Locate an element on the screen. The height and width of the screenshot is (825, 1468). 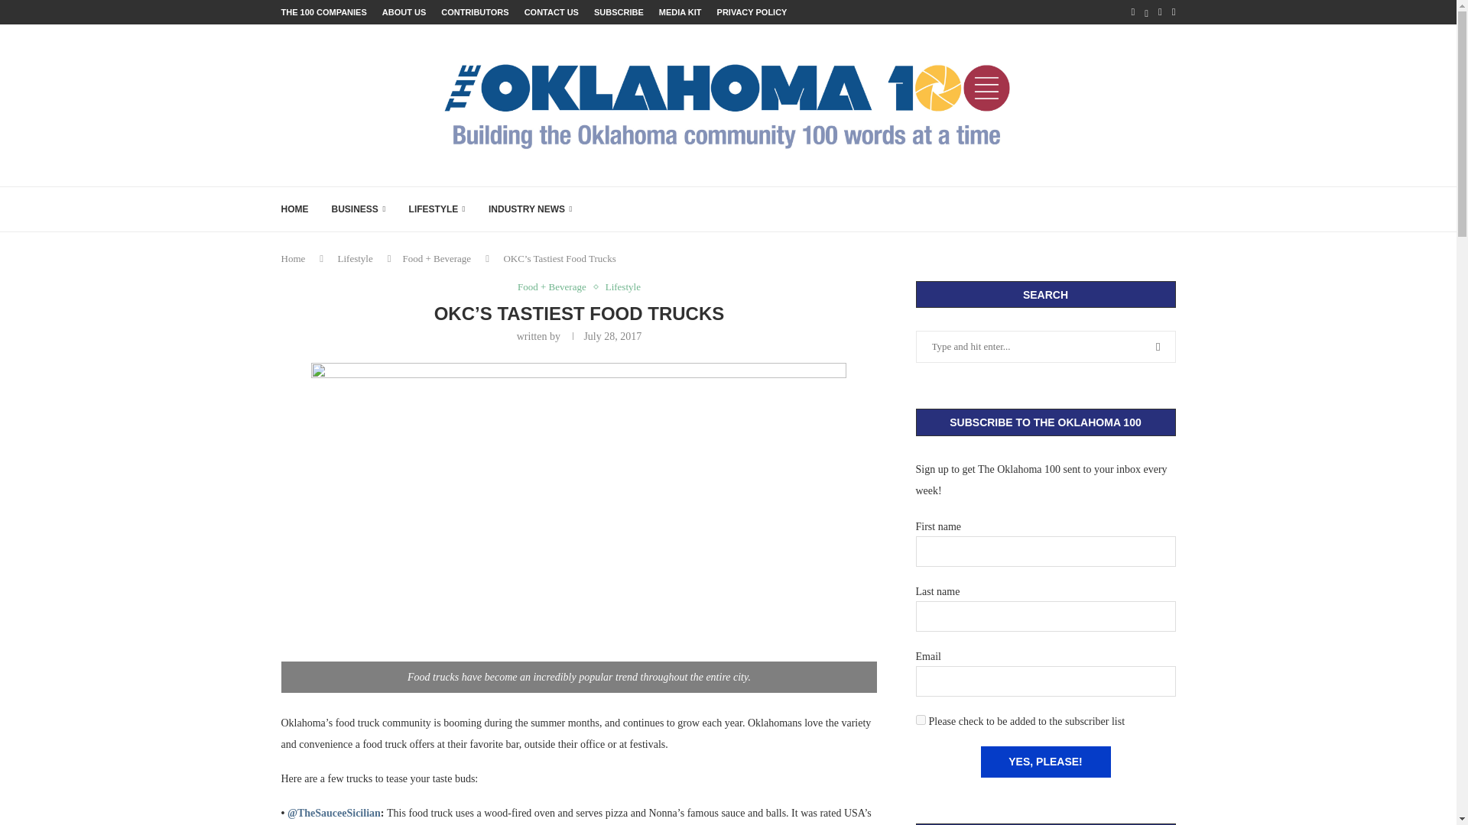
ABOUT US is located at coordinates (404, 12).